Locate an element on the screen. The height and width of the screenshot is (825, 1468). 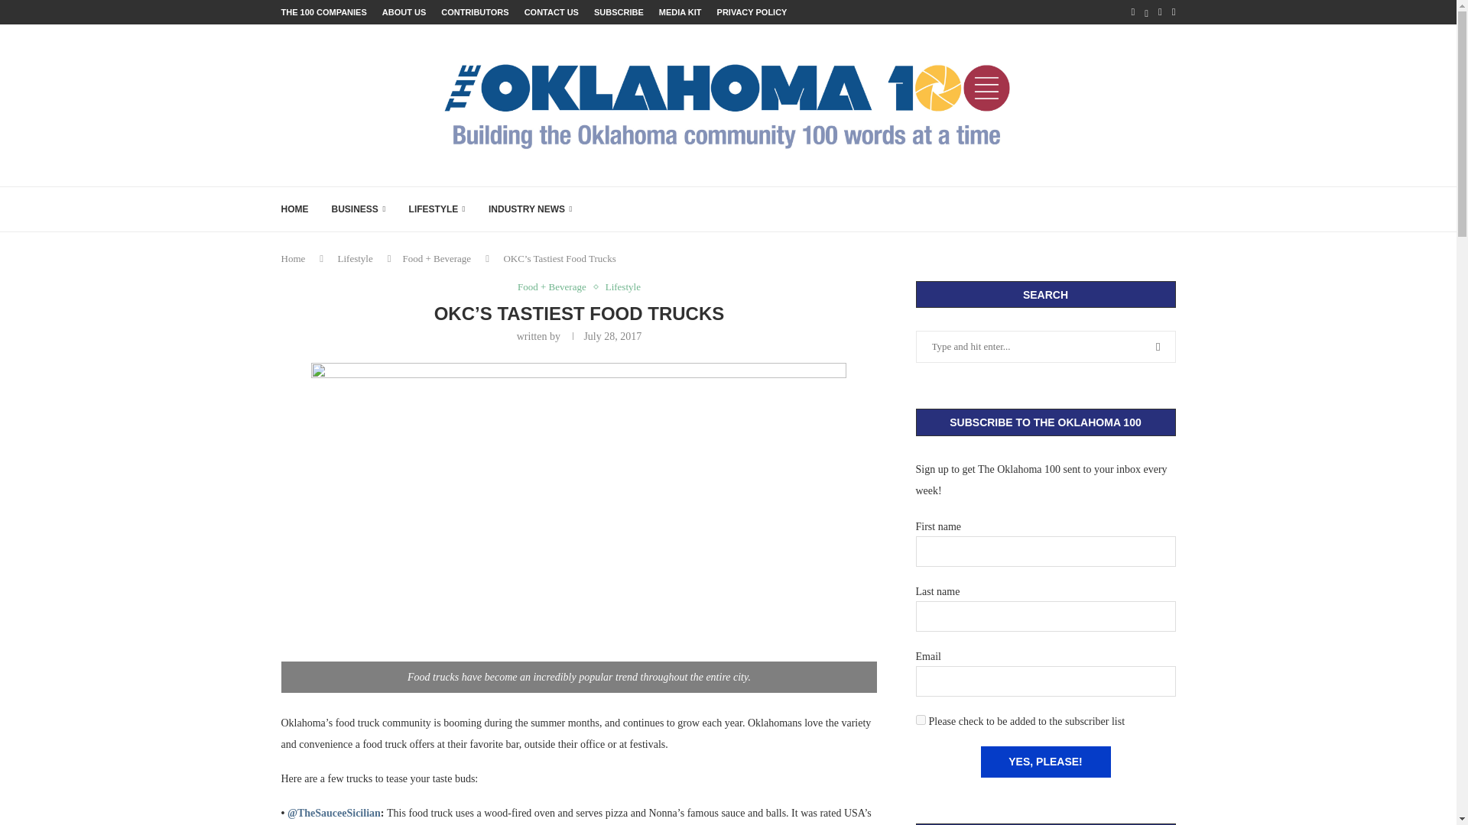
ABOUT US is located at coordinates (404, 12).